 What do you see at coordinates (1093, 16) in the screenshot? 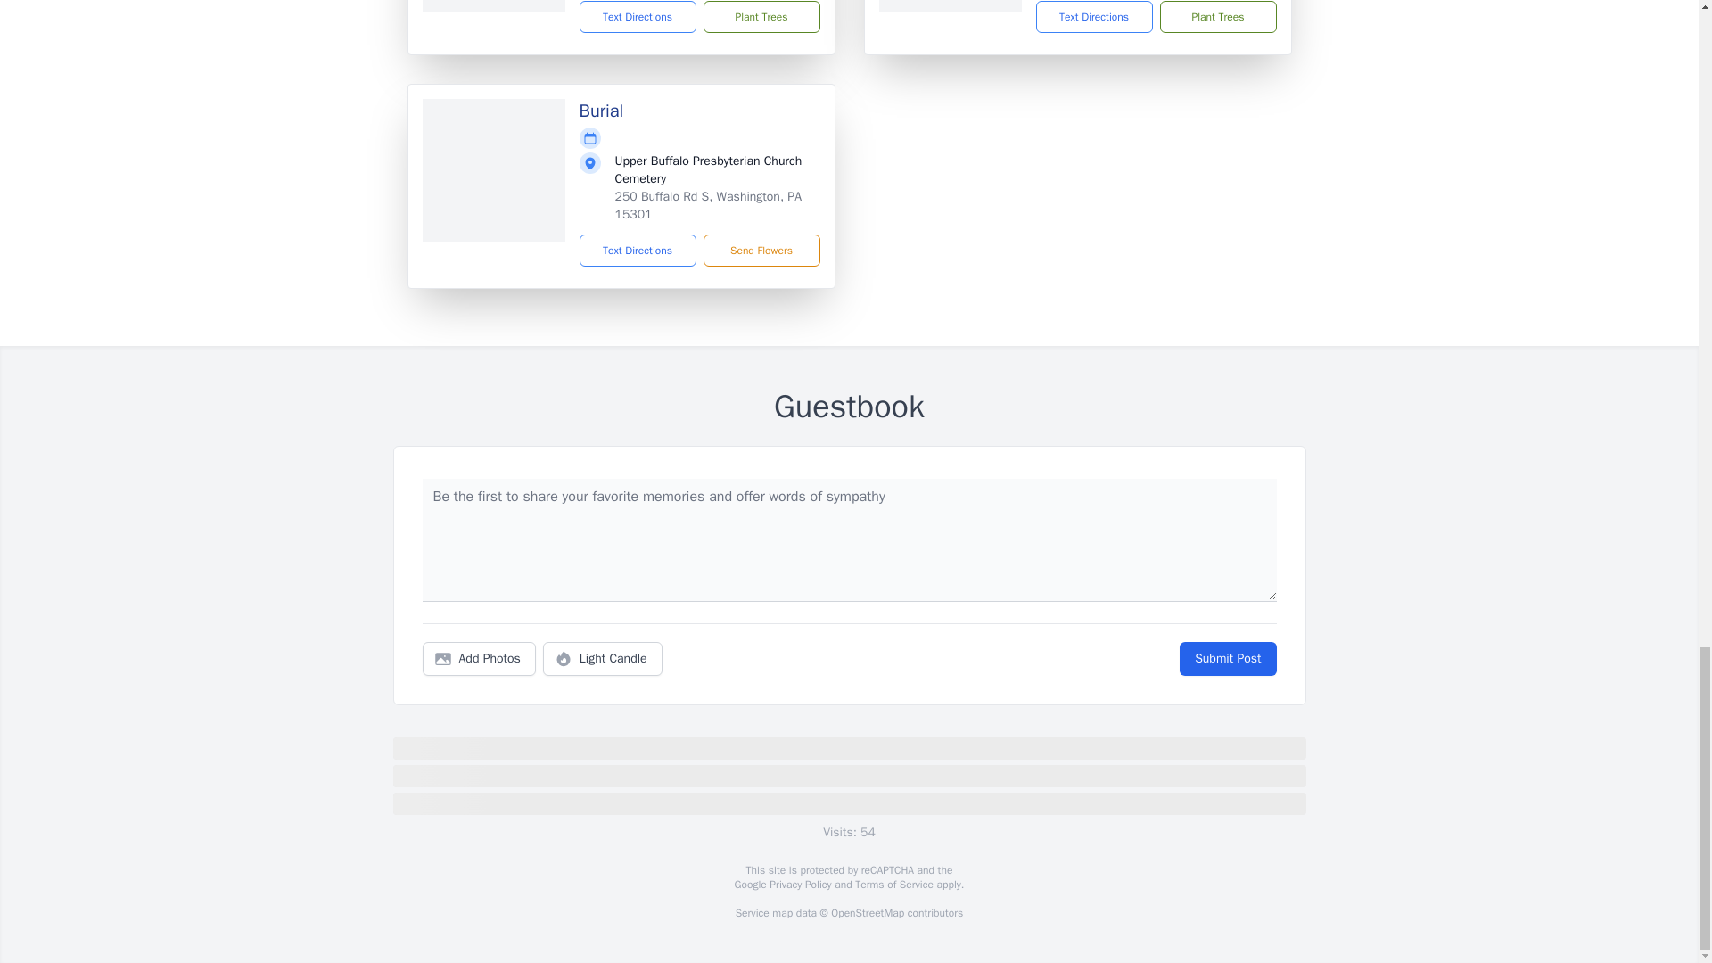
I see `Text Directions` at bounding box center [1093, 16].